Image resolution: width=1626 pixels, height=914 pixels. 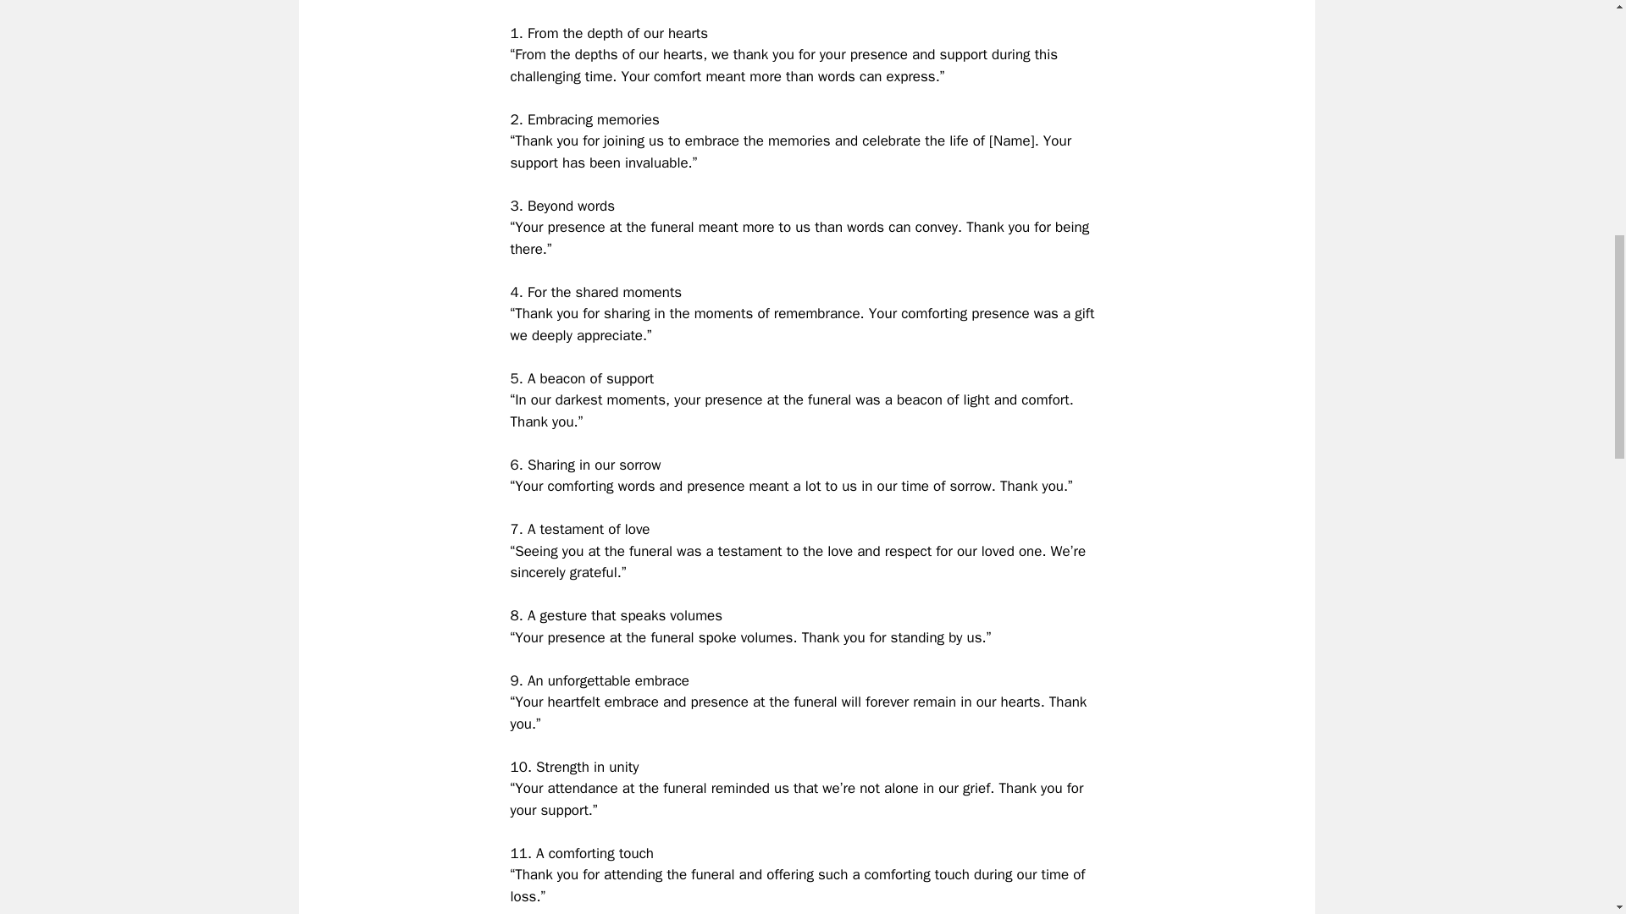 What do you see at coordinates (1571, 803) in the screenshot?
I see `Scroll back to top` at bounding box center [1571, 803].